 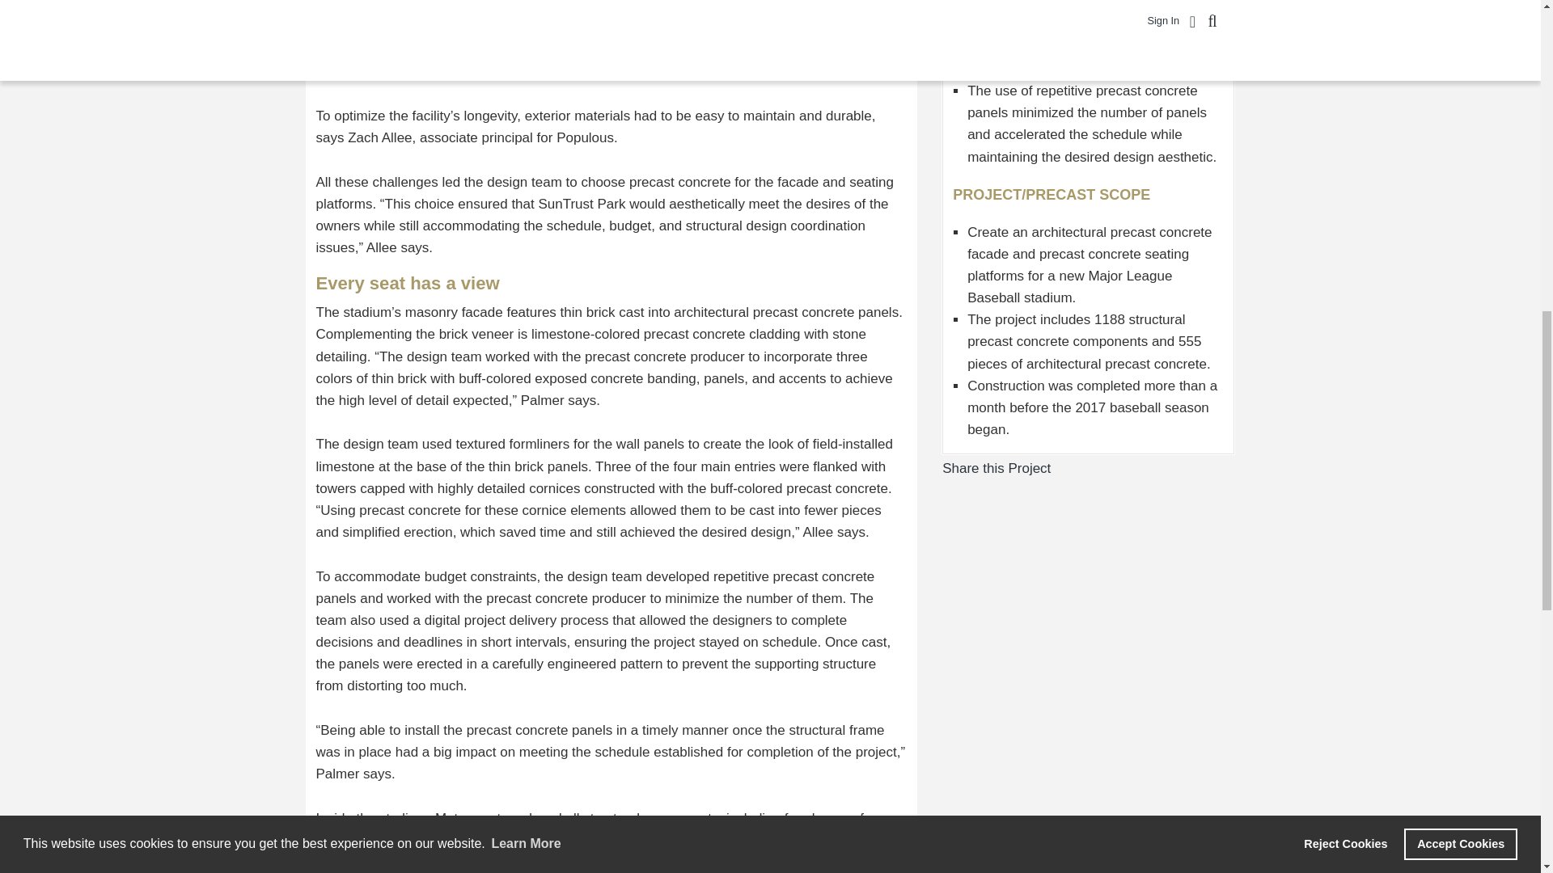 What do you see at coordinates (1131, 468) in the screenshot?
I see `Show more` at bounding box center [1131, 468].